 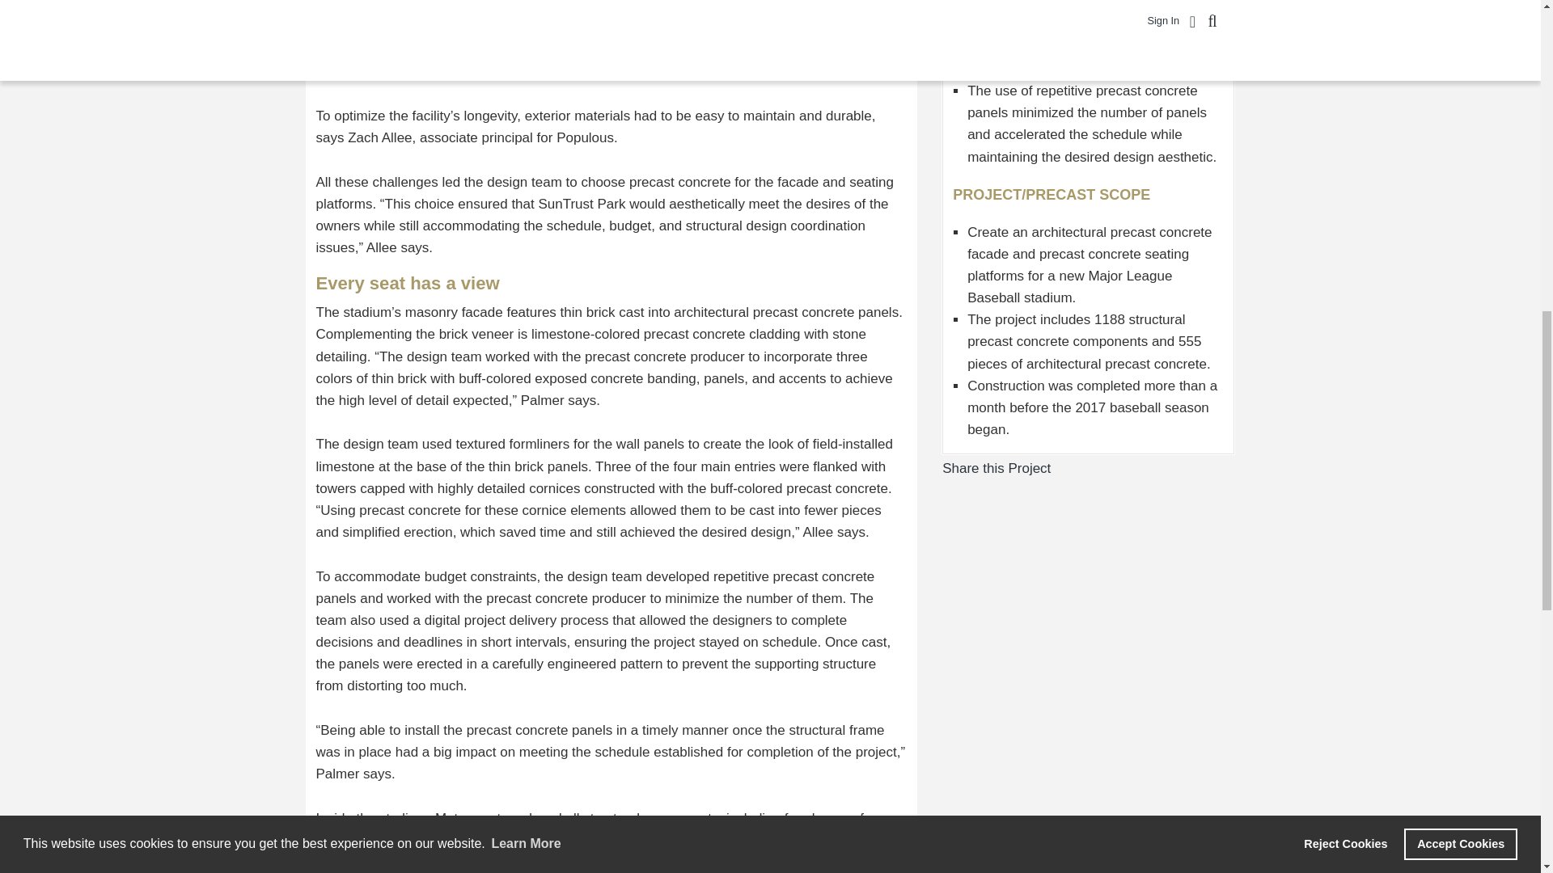 What do you see at coordinates (1131, 468) in the screenshot?
I see `Show more` at bounding box center [1131, 468].